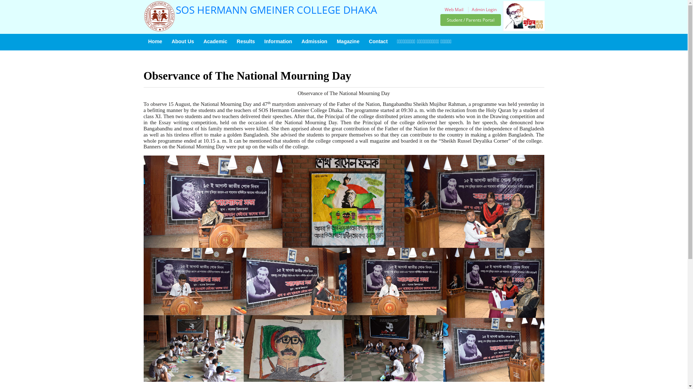  What do you see at coordinates (378, 41) in the screenshot?
I see `Contact` at bounding box center [378, 41].